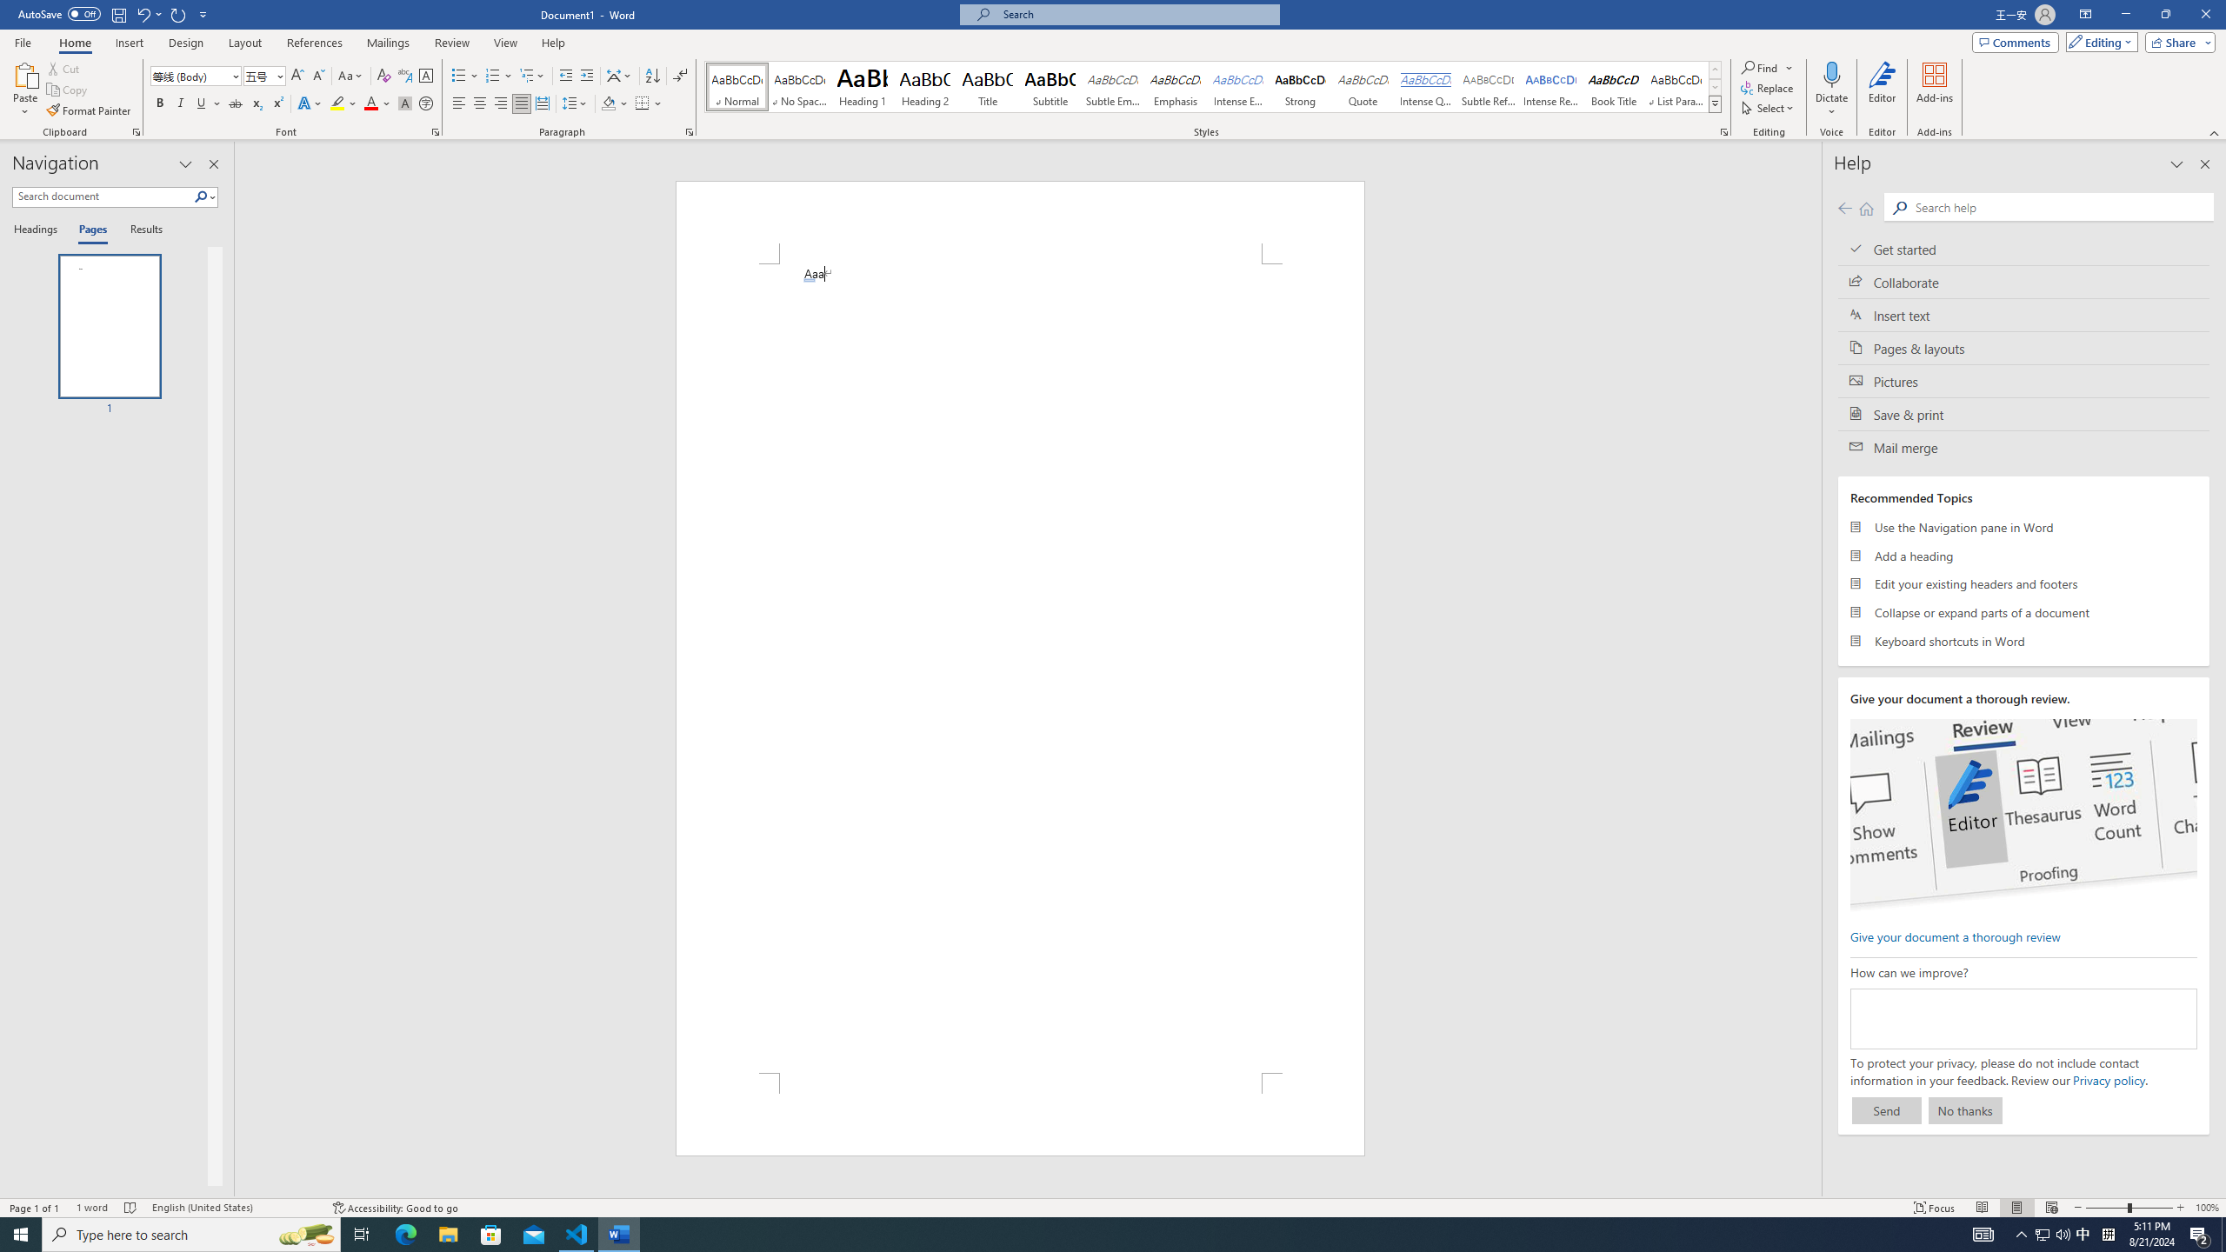 The width and height of the screenshot is (2226, 1252). Describe the element at coordinates (2106, 1208) in the screenshot. I see `Zoom Out` at that location.